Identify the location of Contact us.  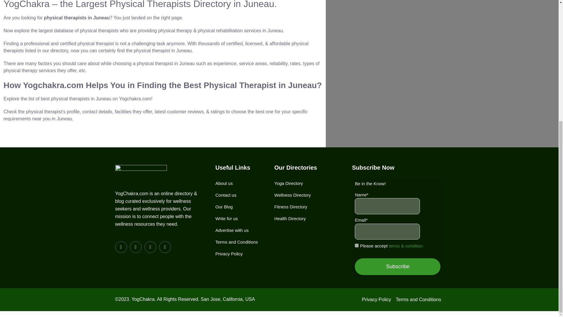
(226, 195).